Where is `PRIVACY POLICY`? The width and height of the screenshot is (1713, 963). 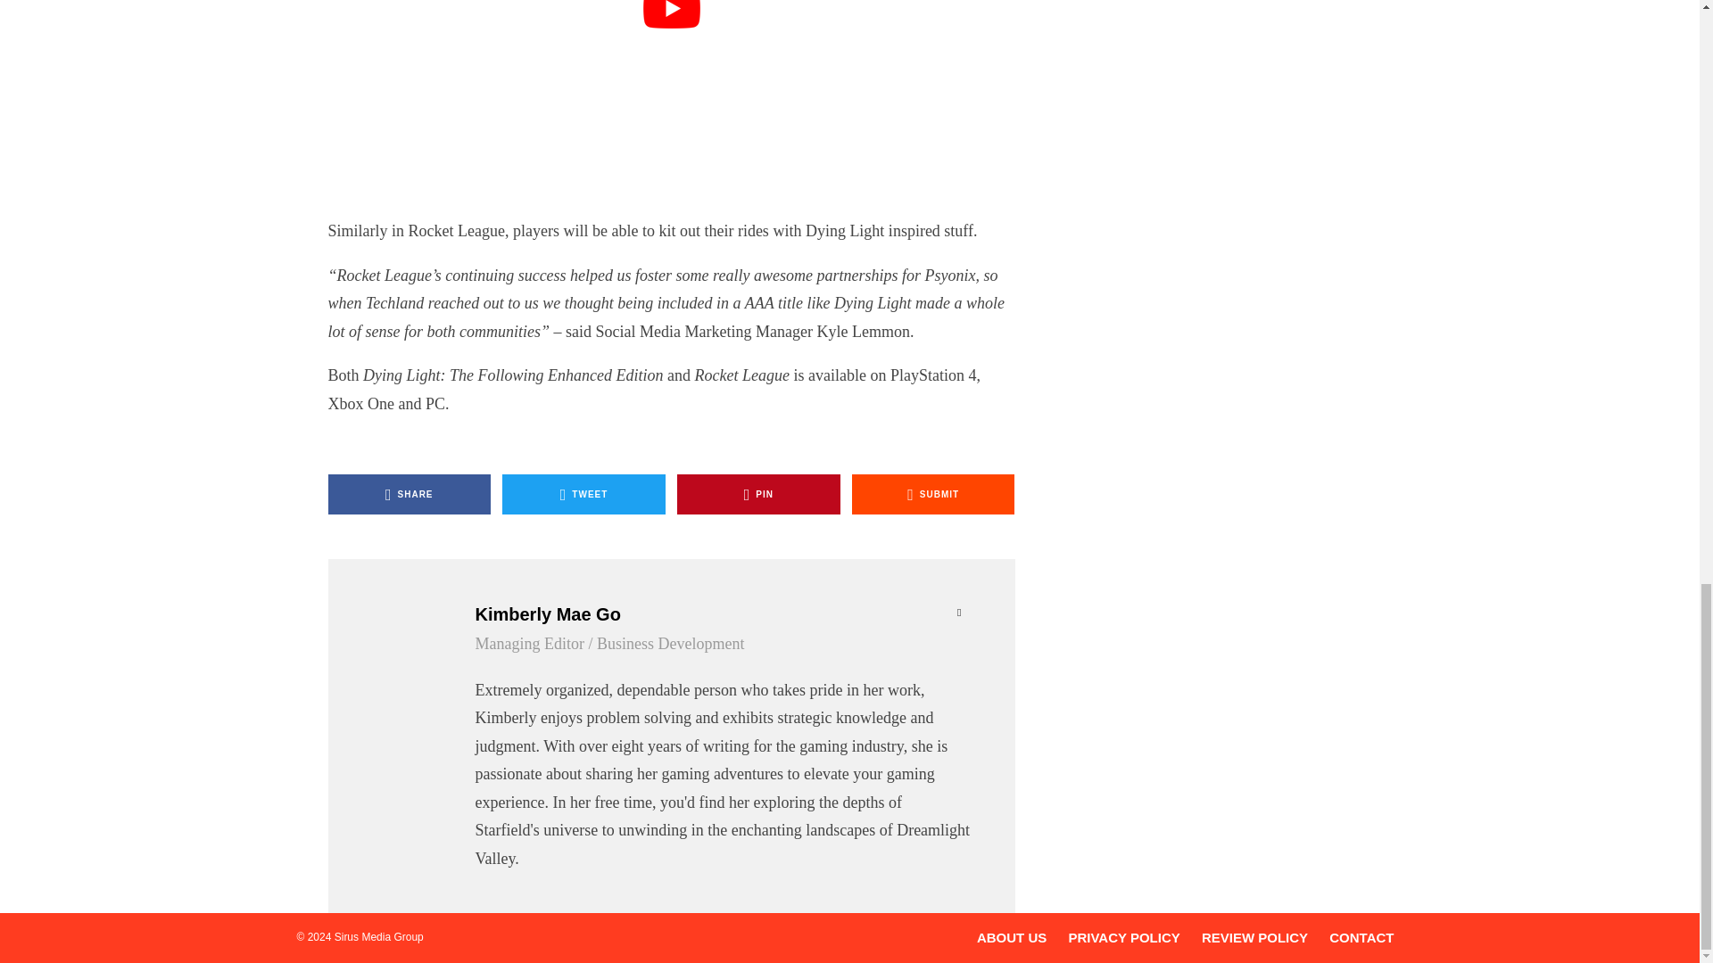 PRIVACY POLICY is located at coordinates (1123, 937).